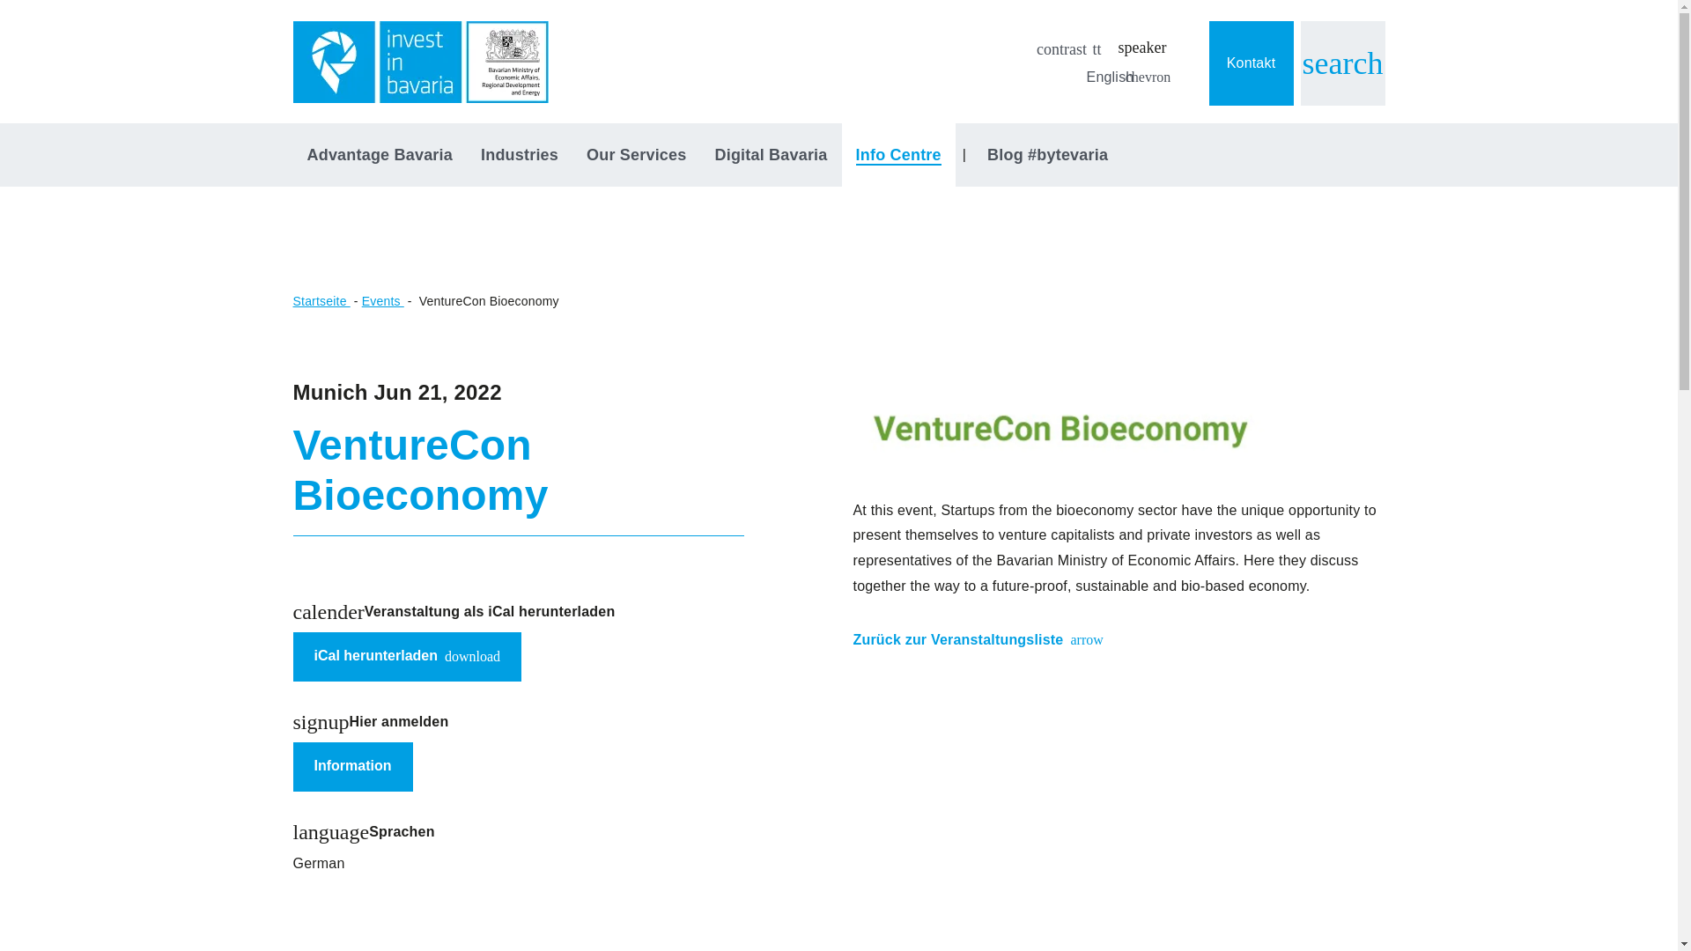 The width and height of the screenshot is (1691, 951). I want to click on search, so click(1341, 63).